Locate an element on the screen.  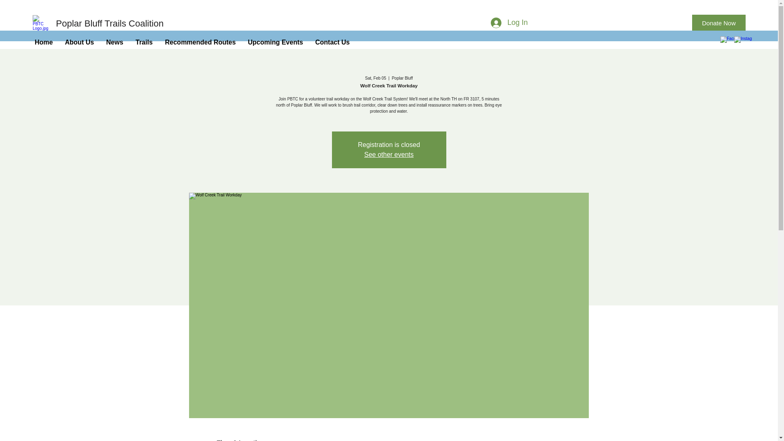
Log In is located at coordinates (509, 22).